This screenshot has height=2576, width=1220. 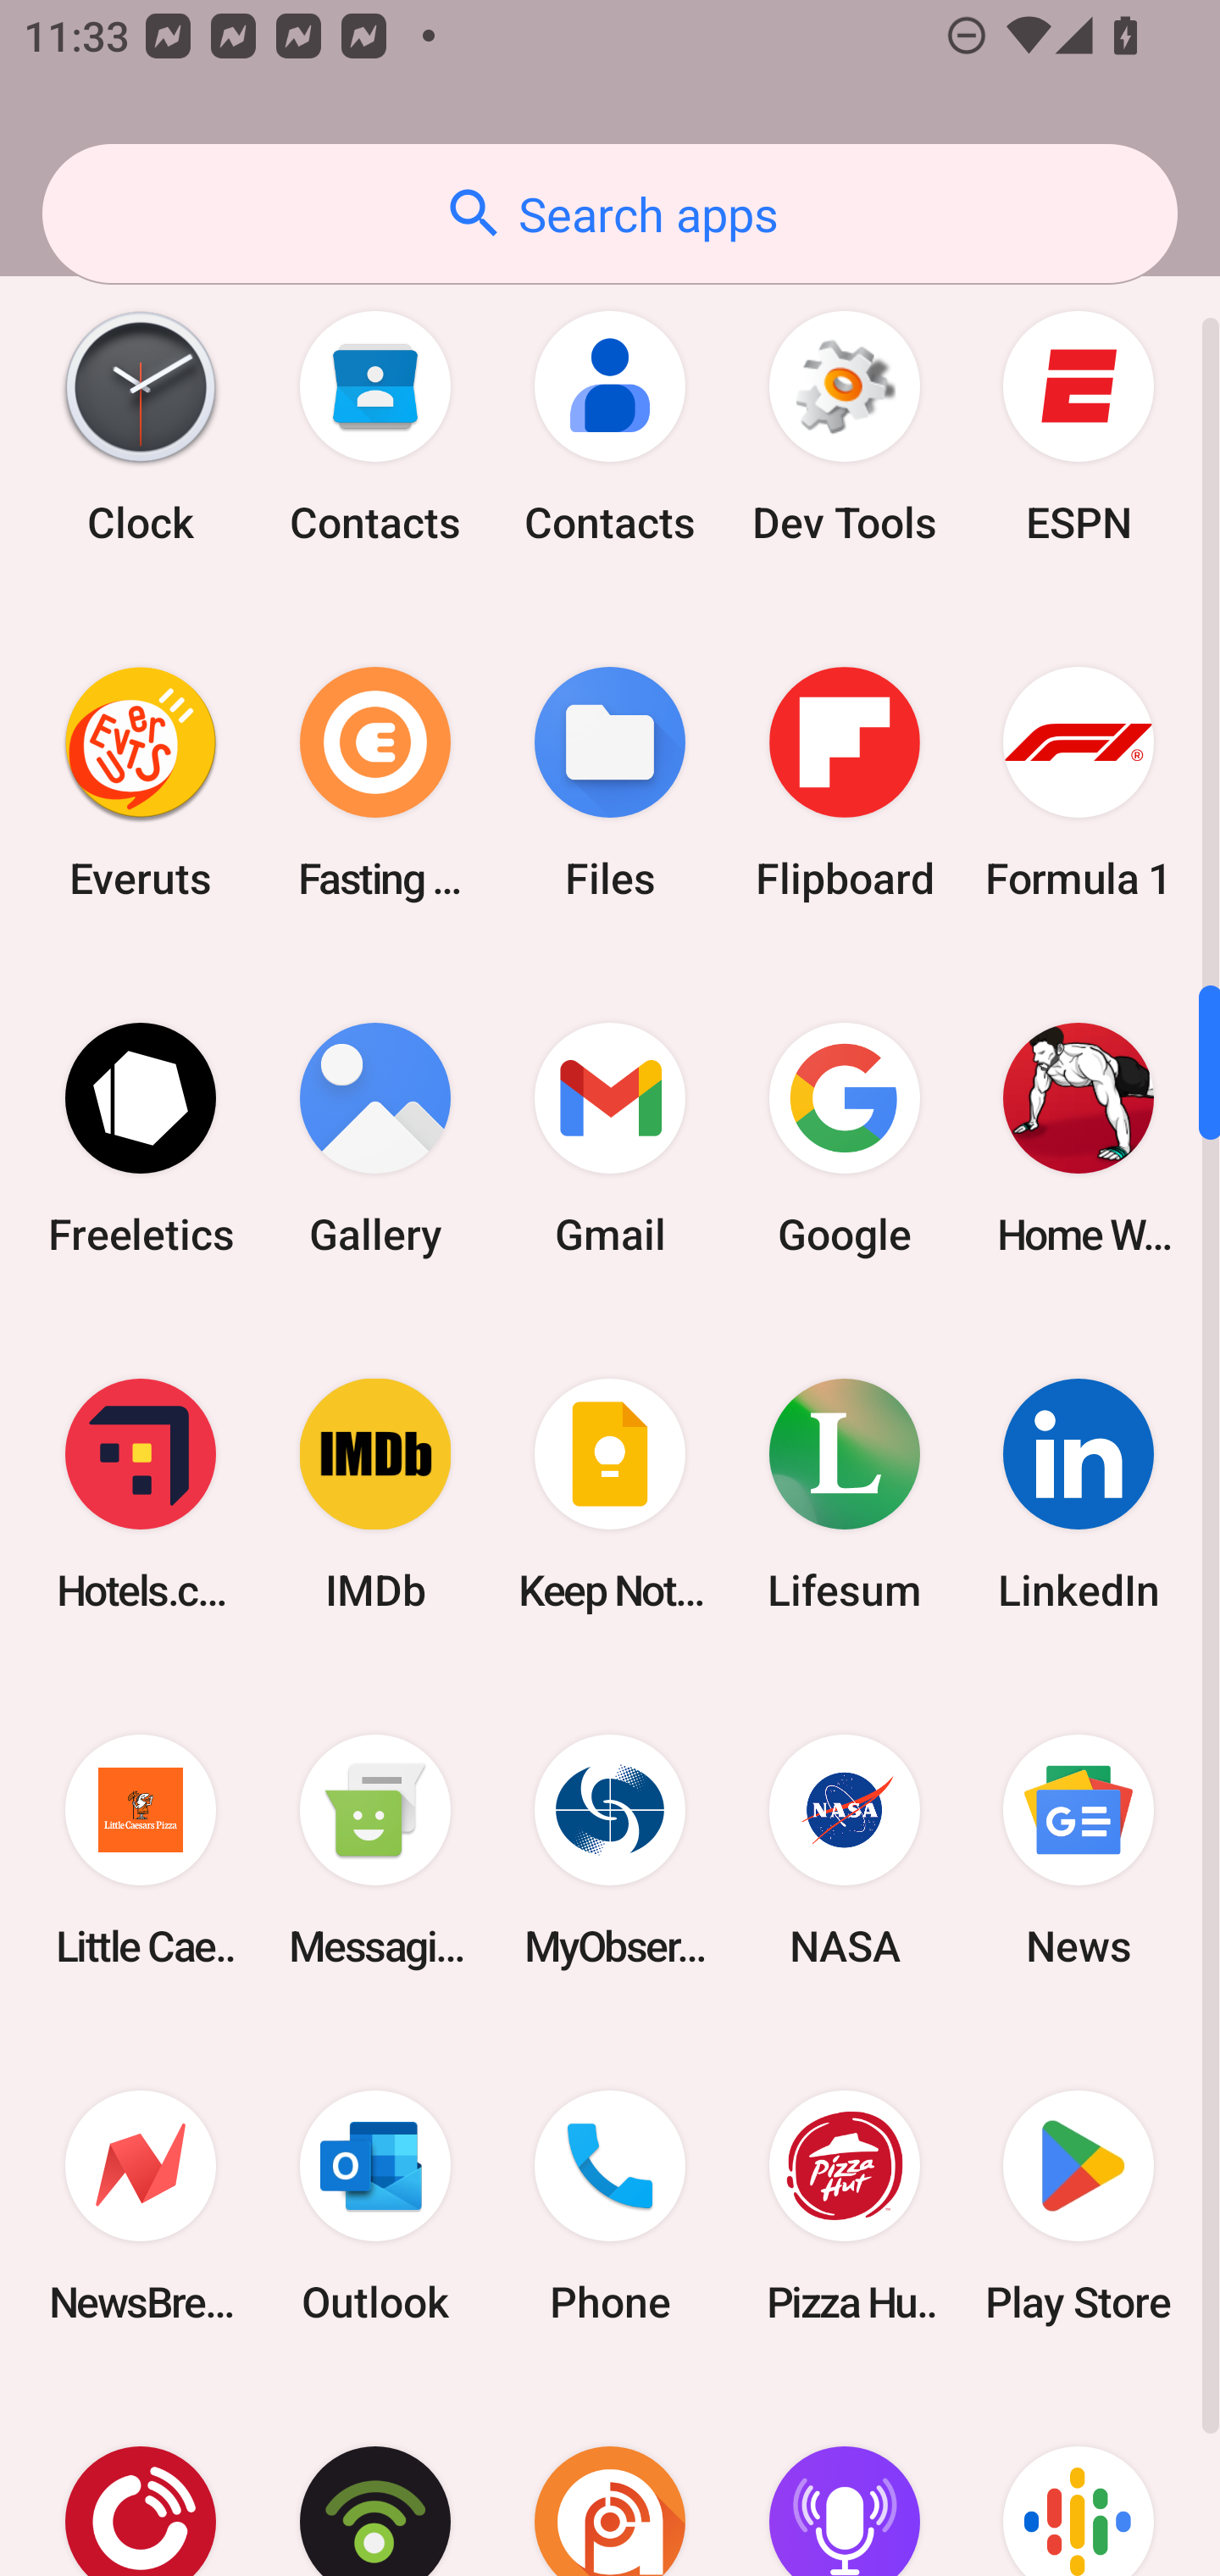 What do you see at coordinates (610, 783) in the screenshot?
I see `Files` at bounding box center [610, 783].